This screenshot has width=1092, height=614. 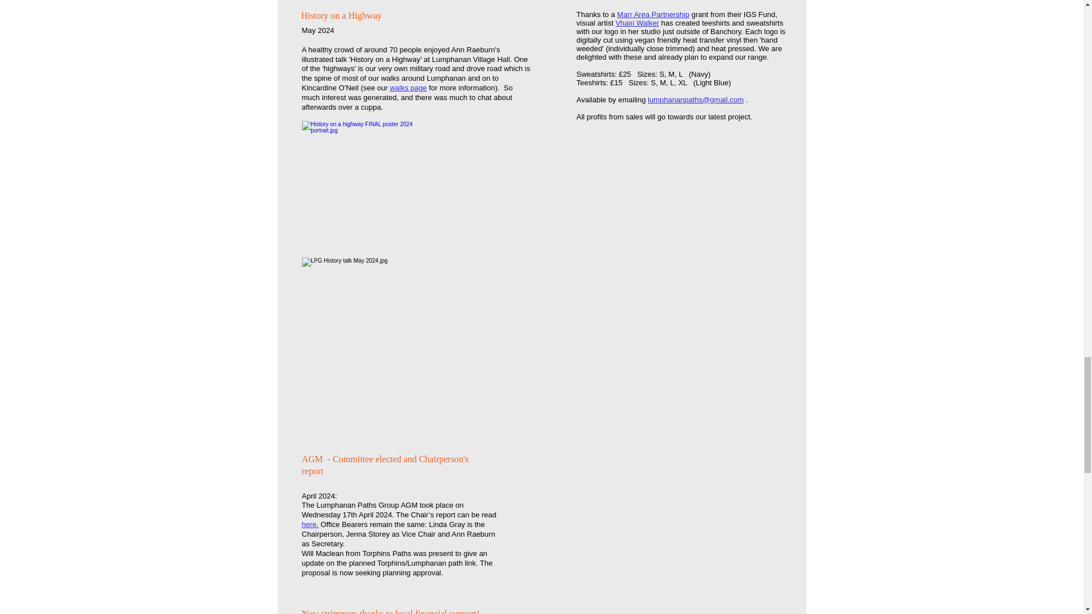 What do you see at coordinates (408, 88) in the screenshot?
I see `walks page` at bounding box center [408, 88].